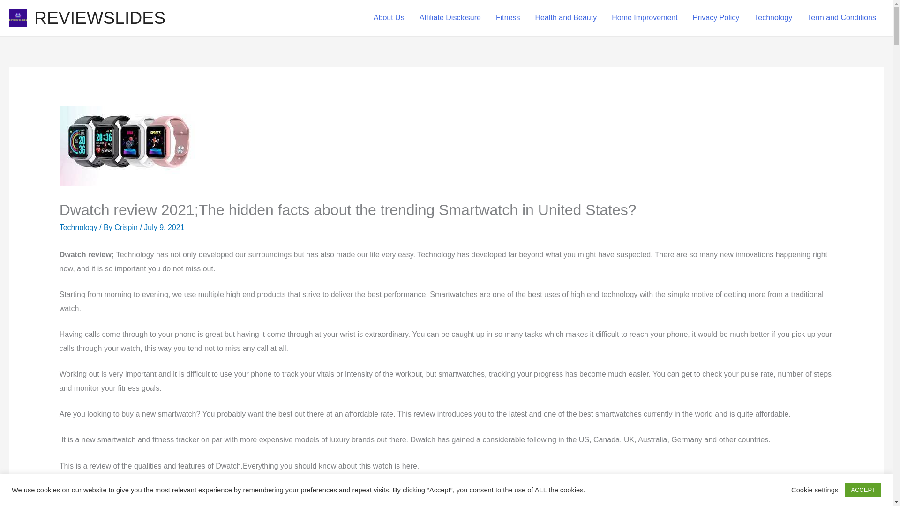 The image size is (900, 506). What do you see at coordinates (389, 18) in the screenshot?
I see `About Us` at bounding box center [389, 18].